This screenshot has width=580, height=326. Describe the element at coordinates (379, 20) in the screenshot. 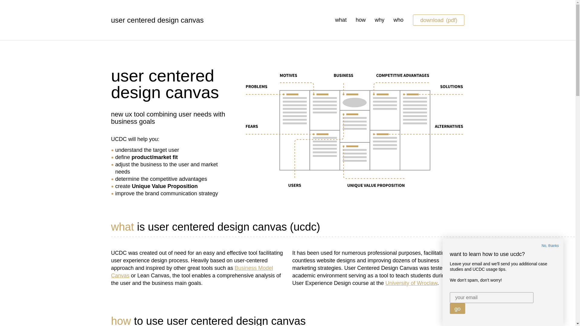

I see `why` at that location.